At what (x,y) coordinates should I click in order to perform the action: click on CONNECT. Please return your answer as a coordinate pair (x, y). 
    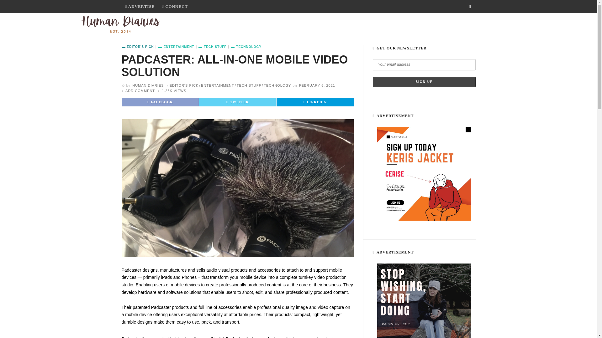
    Looking at the image, I should click on (175, 7).